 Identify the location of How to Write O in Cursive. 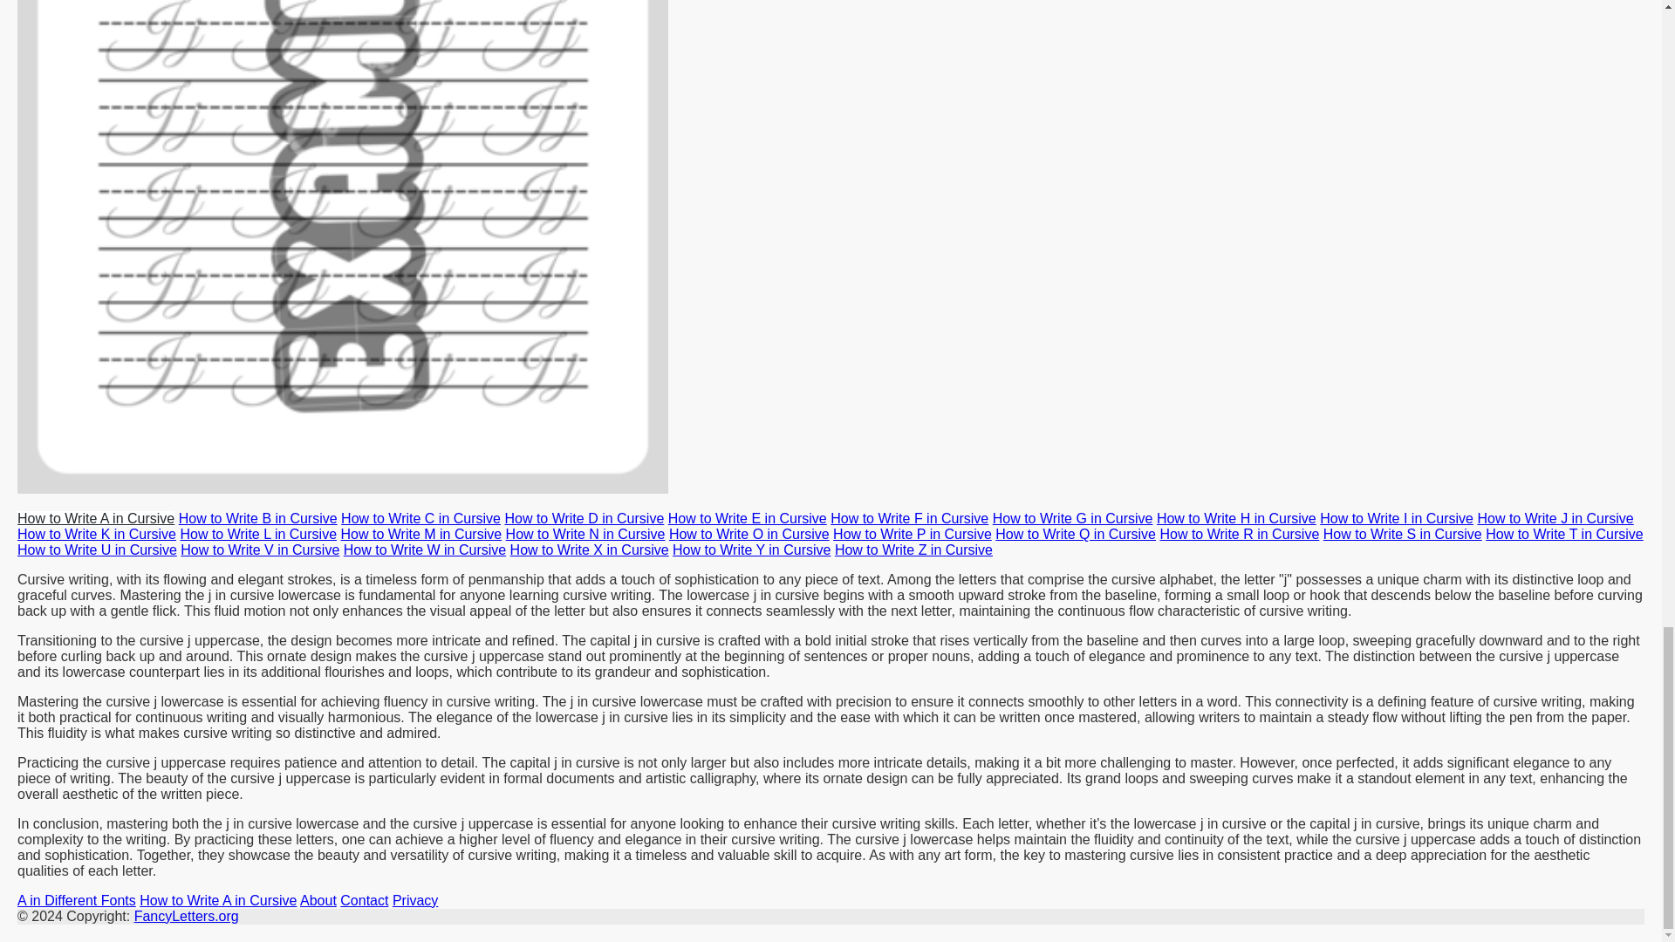
(749, 534).